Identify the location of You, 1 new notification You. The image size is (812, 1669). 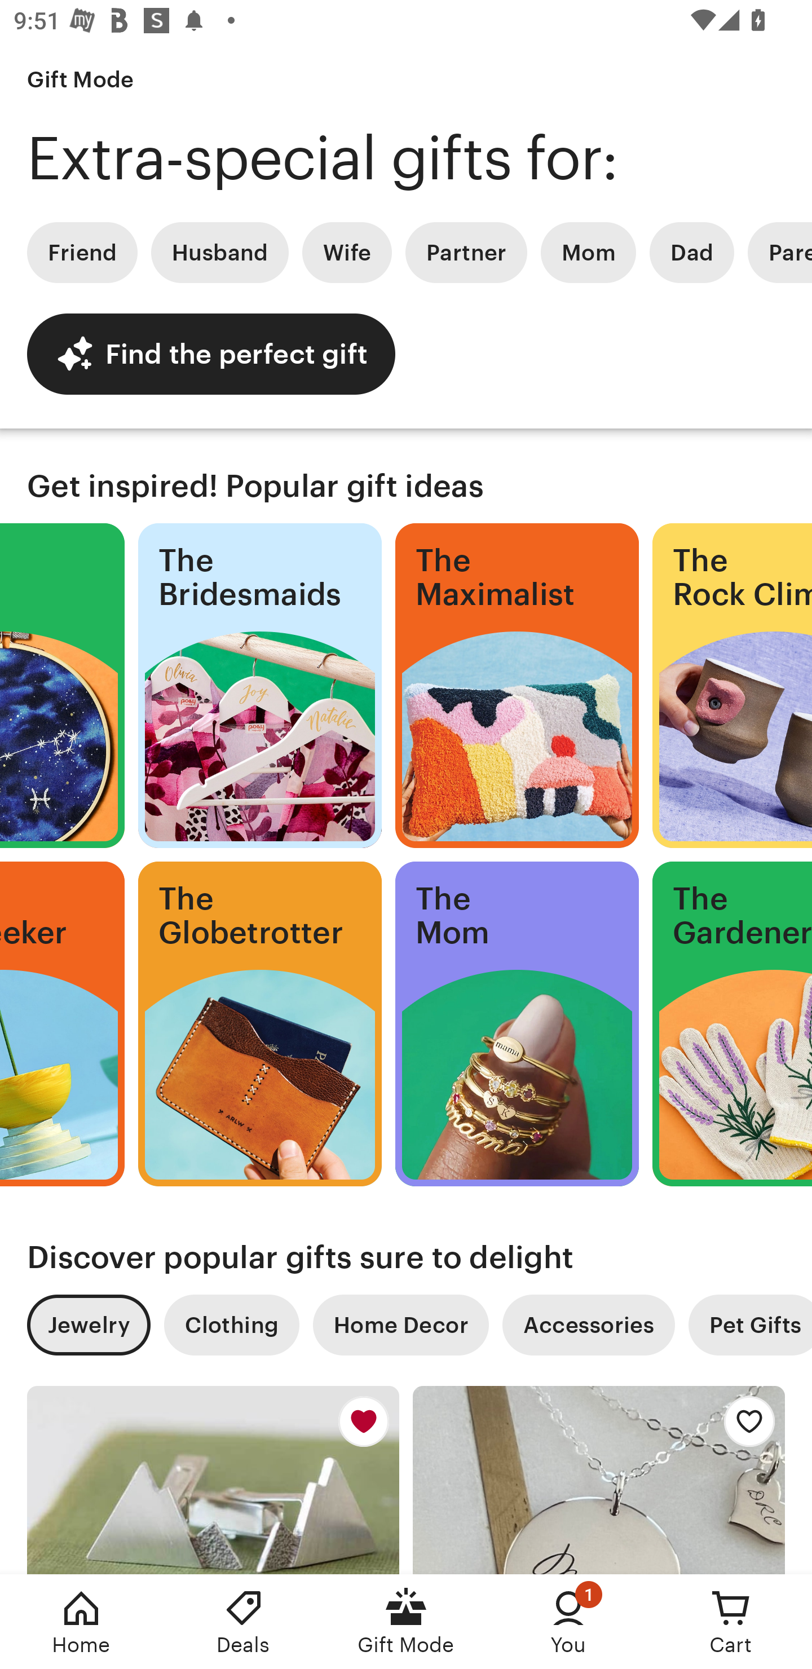
(568, 1622).